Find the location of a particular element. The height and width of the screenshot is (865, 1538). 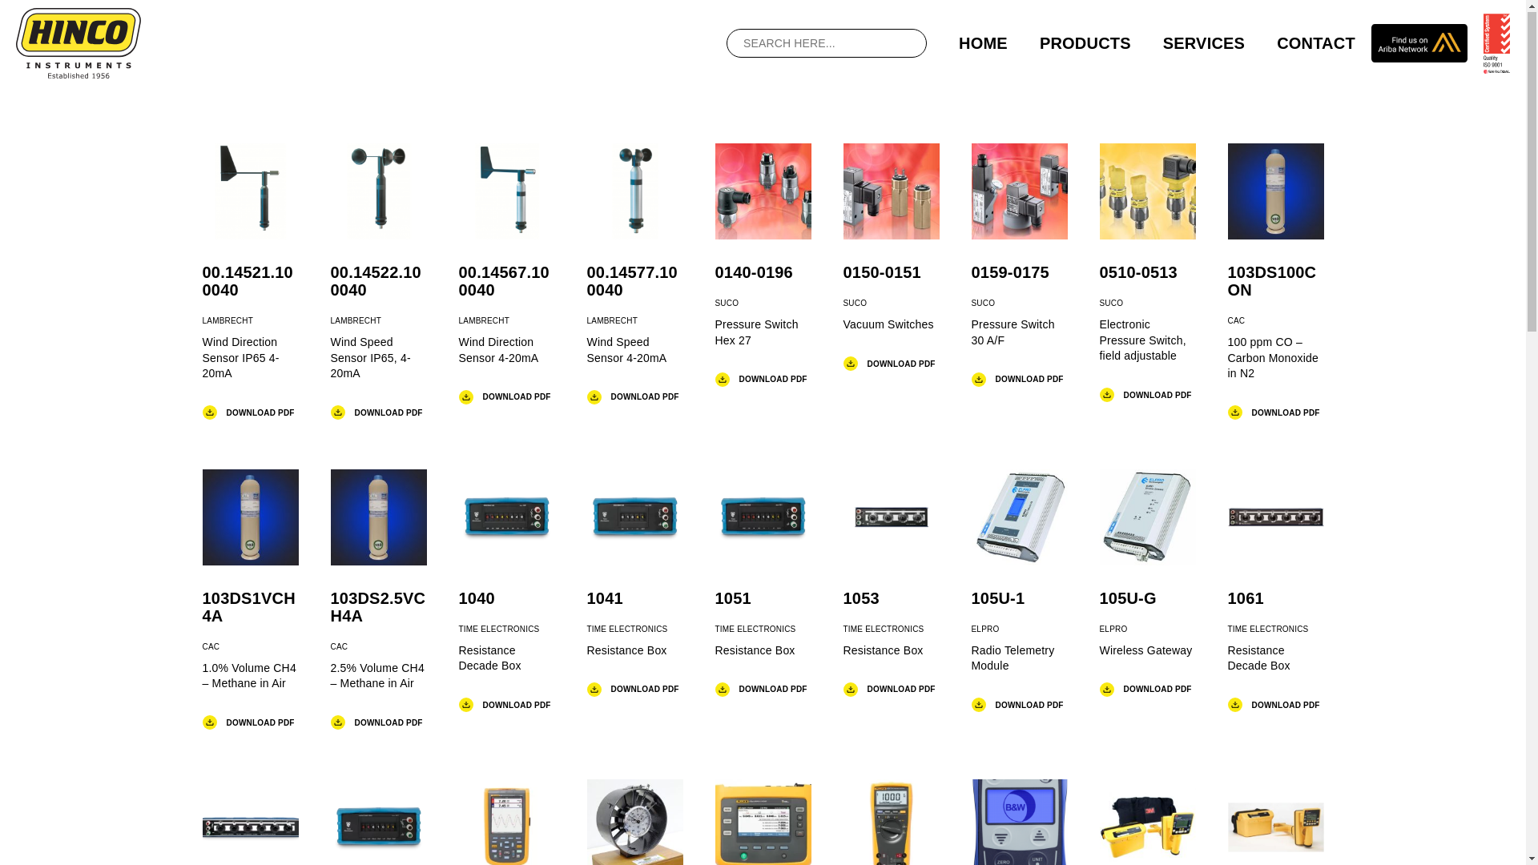

DOWNLOAD PDF is located at coordinates (505, 706).